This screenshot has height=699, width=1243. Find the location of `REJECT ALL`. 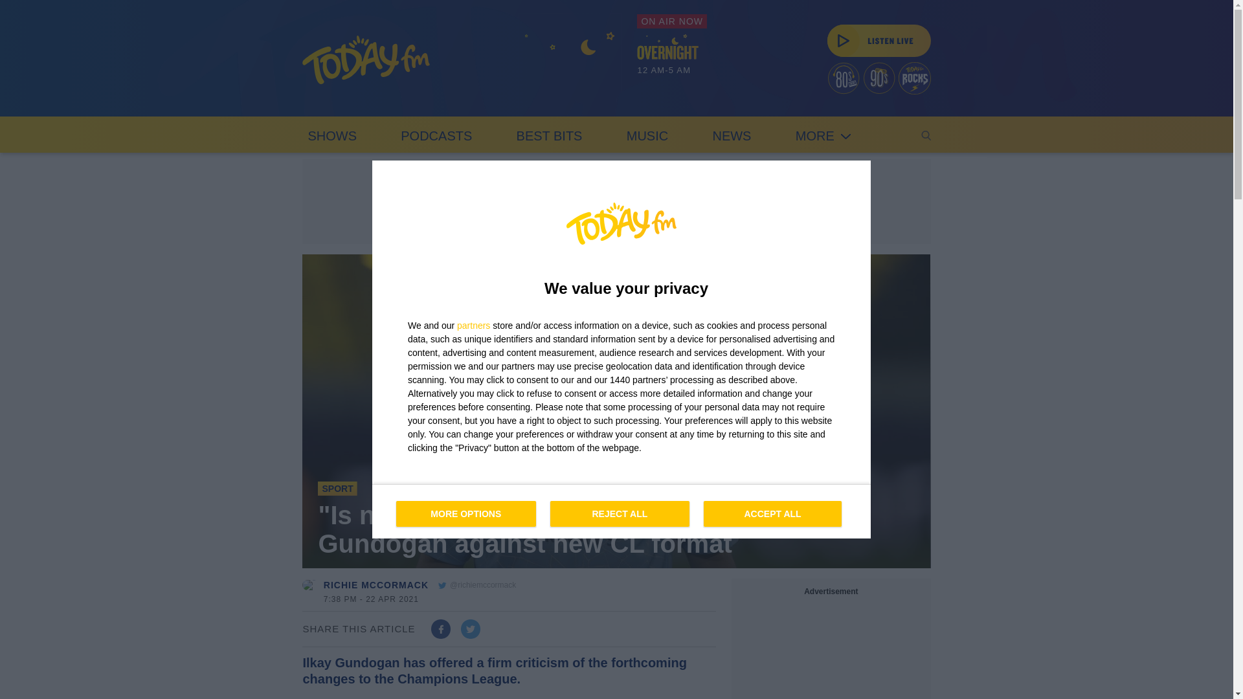

REJECT ALL is located at coordinates (621, 511).